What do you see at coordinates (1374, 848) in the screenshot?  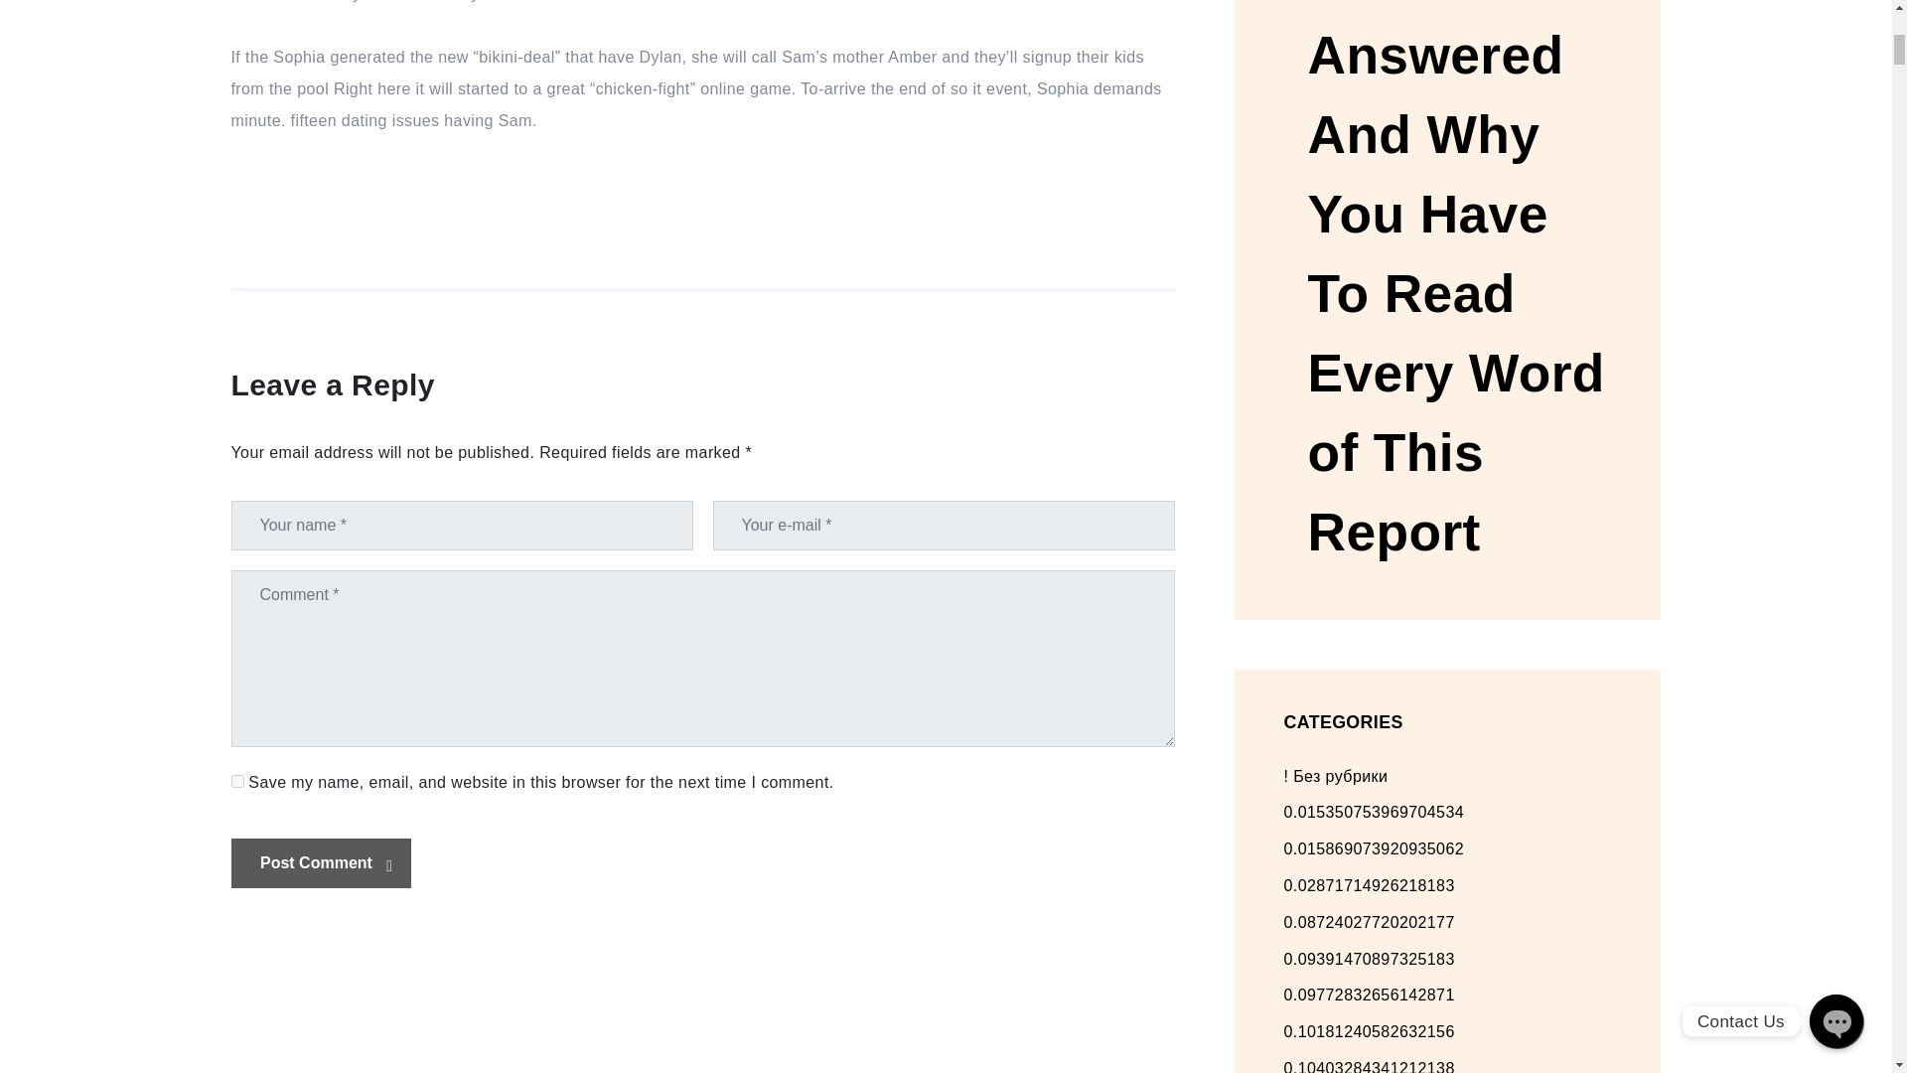 I see `0.015869073920935062` at bounding box center [1374, 848].